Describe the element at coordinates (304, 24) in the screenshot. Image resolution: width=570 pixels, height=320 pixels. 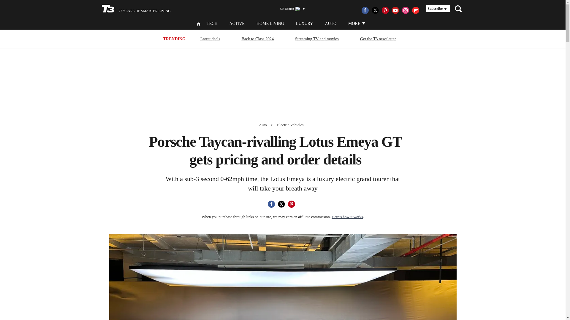
I see `LUXURY` at that location.